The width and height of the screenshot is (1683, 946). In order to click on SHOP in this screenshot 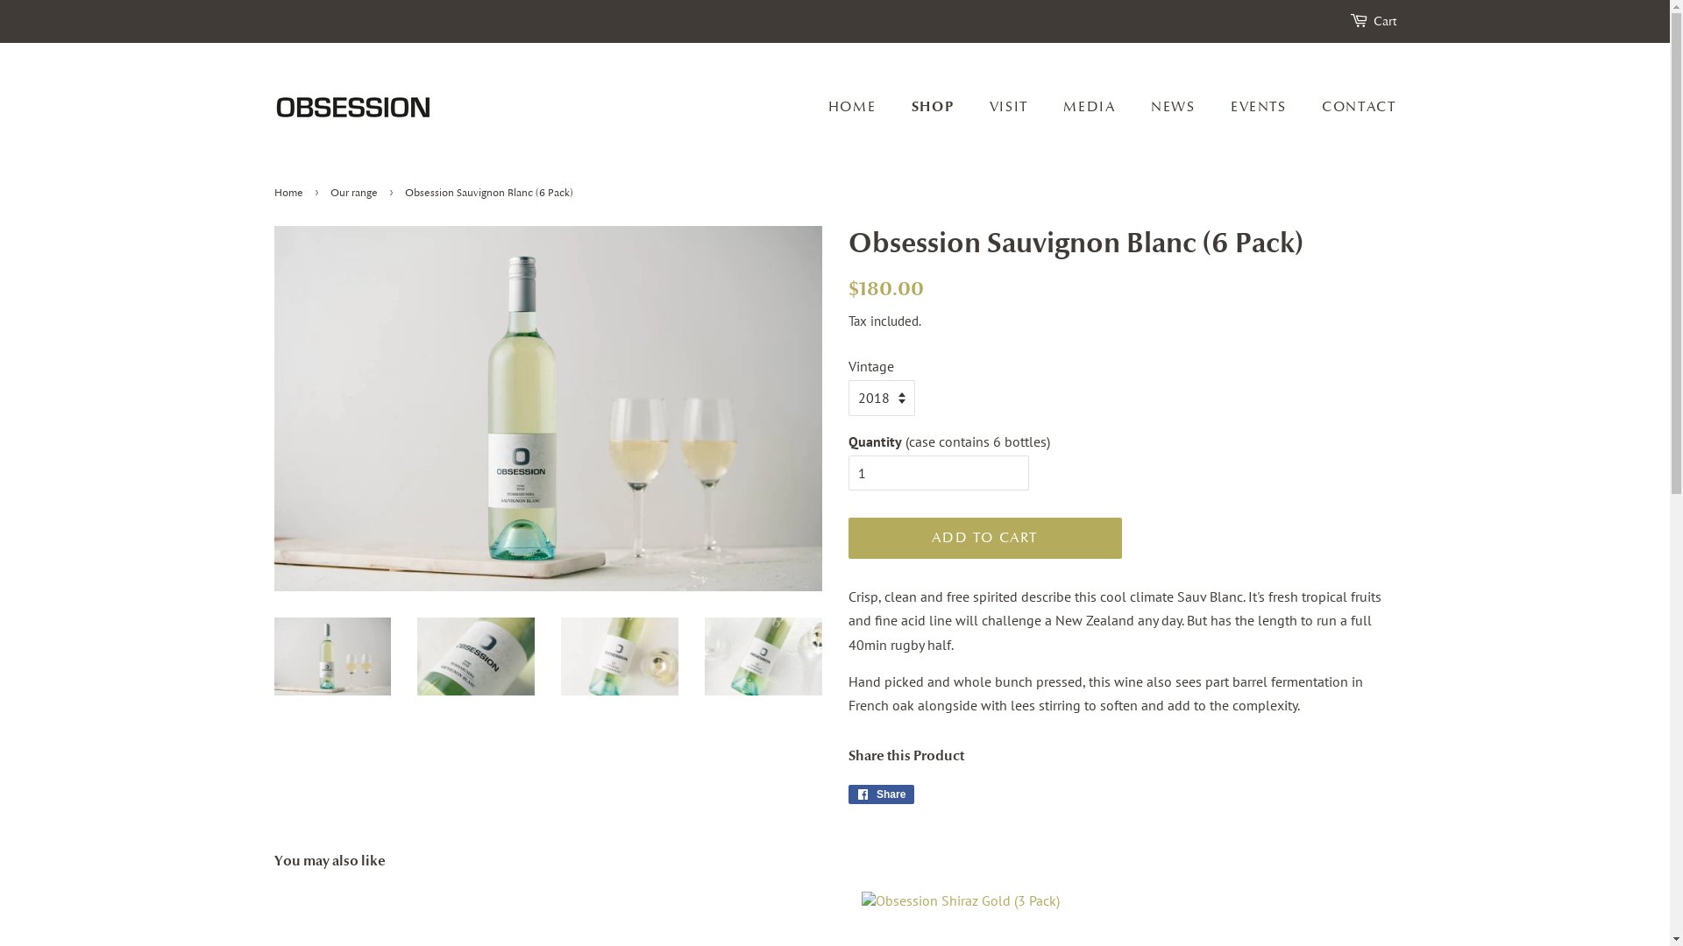, I will do `click(934, 107)`.